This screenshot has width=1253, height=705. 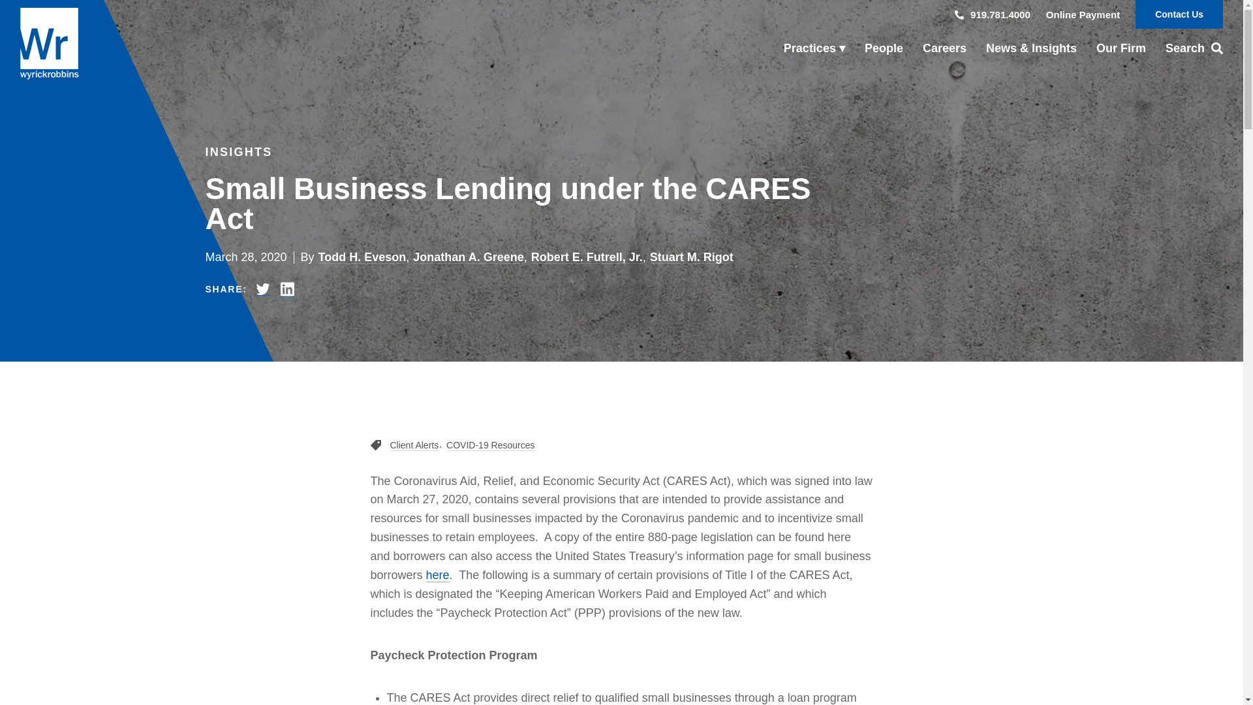 I want to click on Robert E. Futrell, Jr., so click(x=587, y=257).